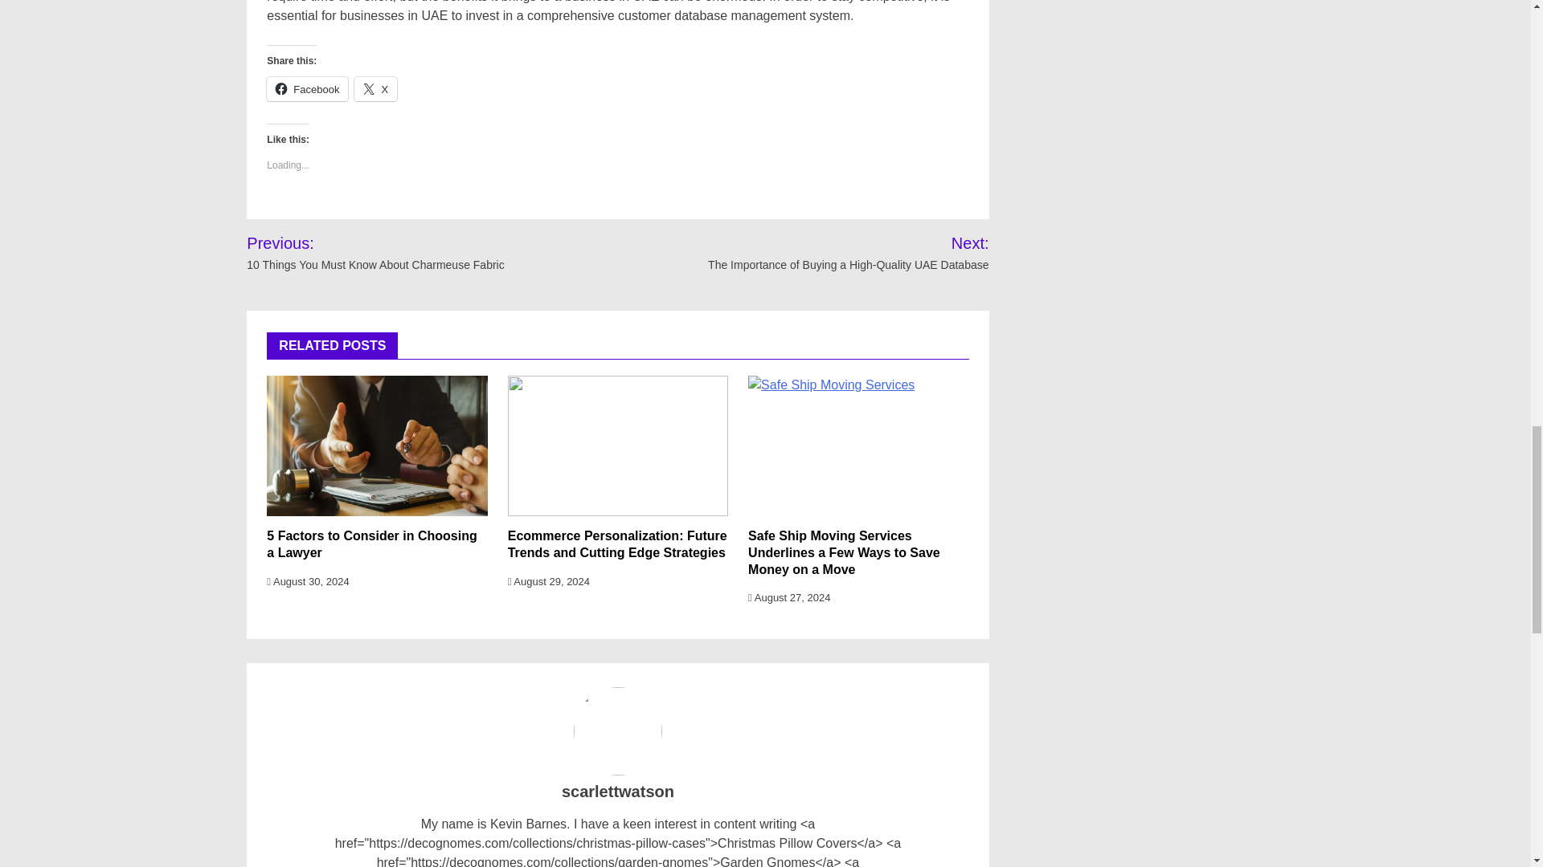 The image size is (1543, 867). Describe the element at coordinates (789, 597) in the screenshot. I see `August 27, 2024` at that location.